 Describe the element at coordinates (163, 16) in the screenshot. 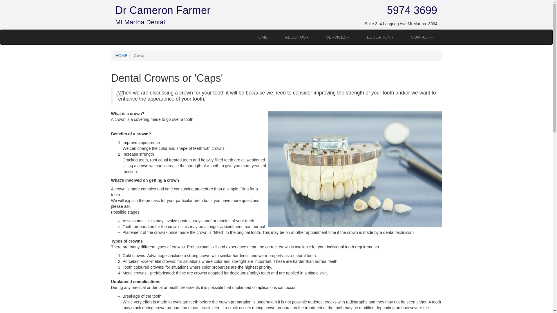

I see `Dr Cameron Farmer
Mt Martha Dental` at that location.